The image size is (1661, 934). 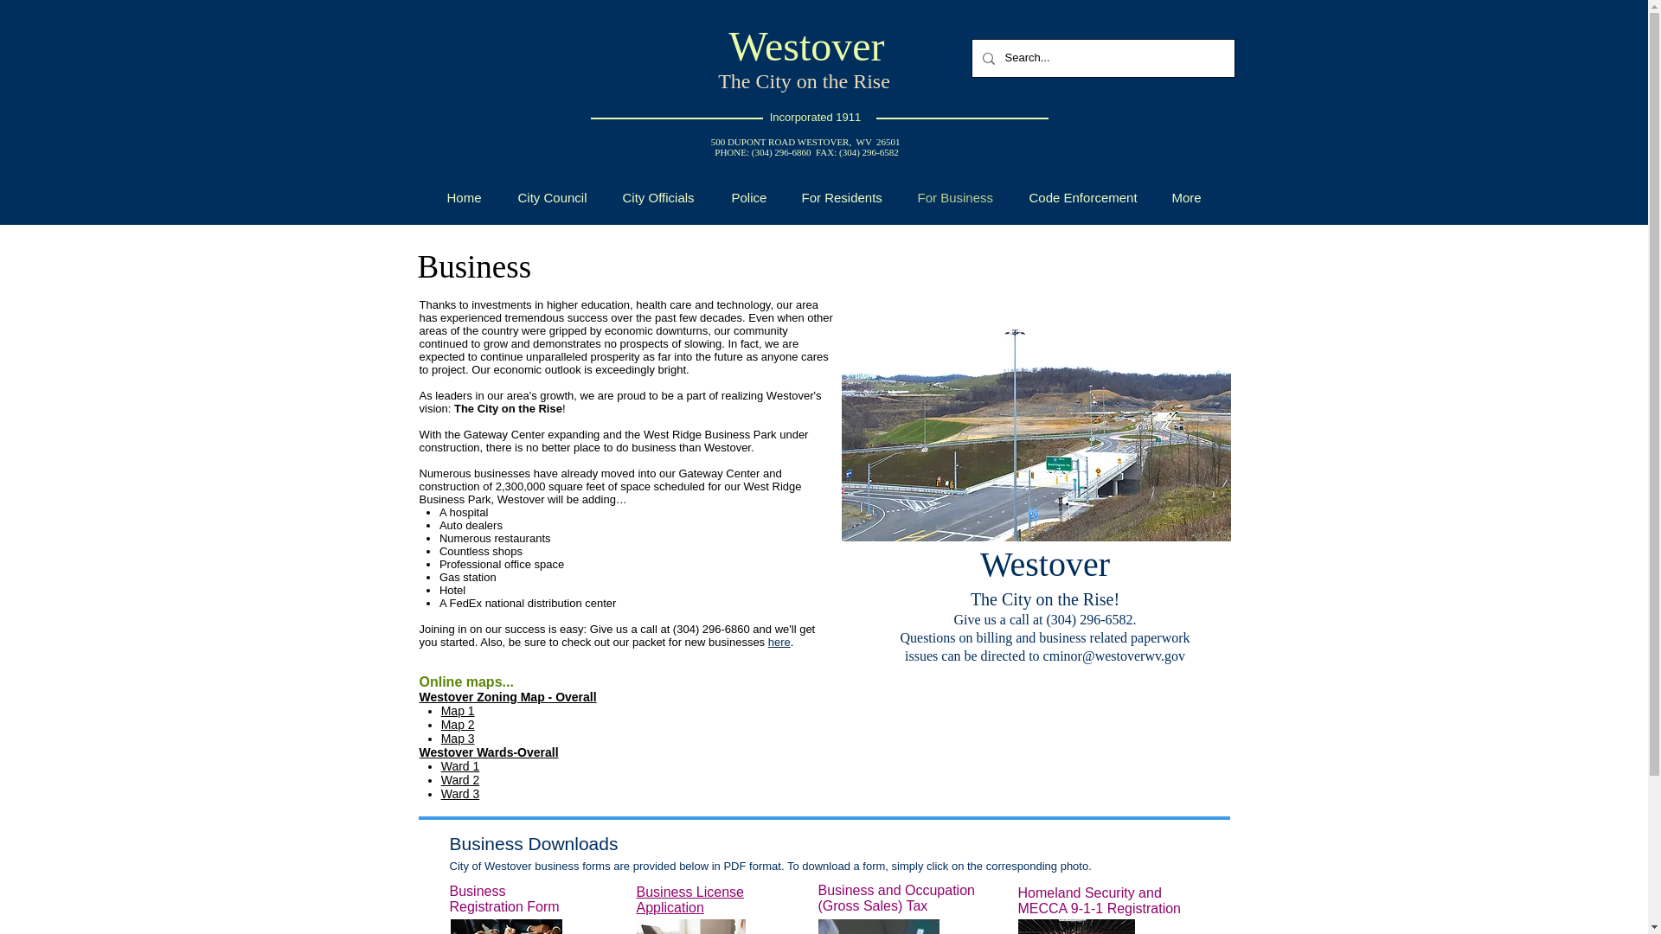 What do you see at coordinates (747, 197) in the screenshot?
I see `Police` at bounding box center [747, 197].